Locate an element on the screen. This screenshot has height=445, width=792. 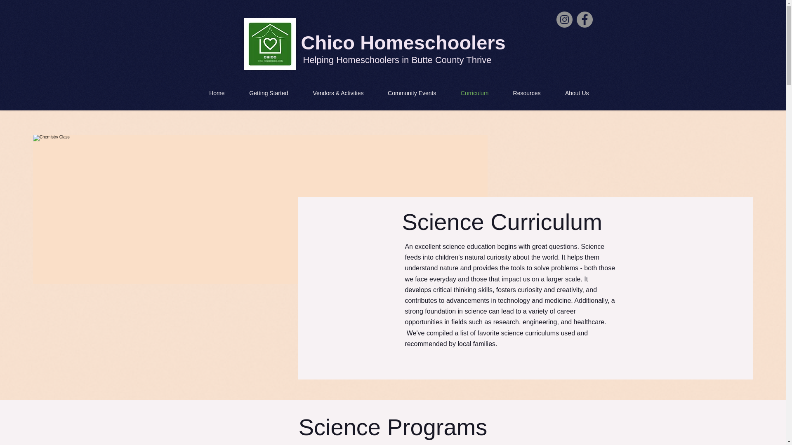
Helping Homeschoolers in Butte County Thrive is located at coordinates (397, 59).